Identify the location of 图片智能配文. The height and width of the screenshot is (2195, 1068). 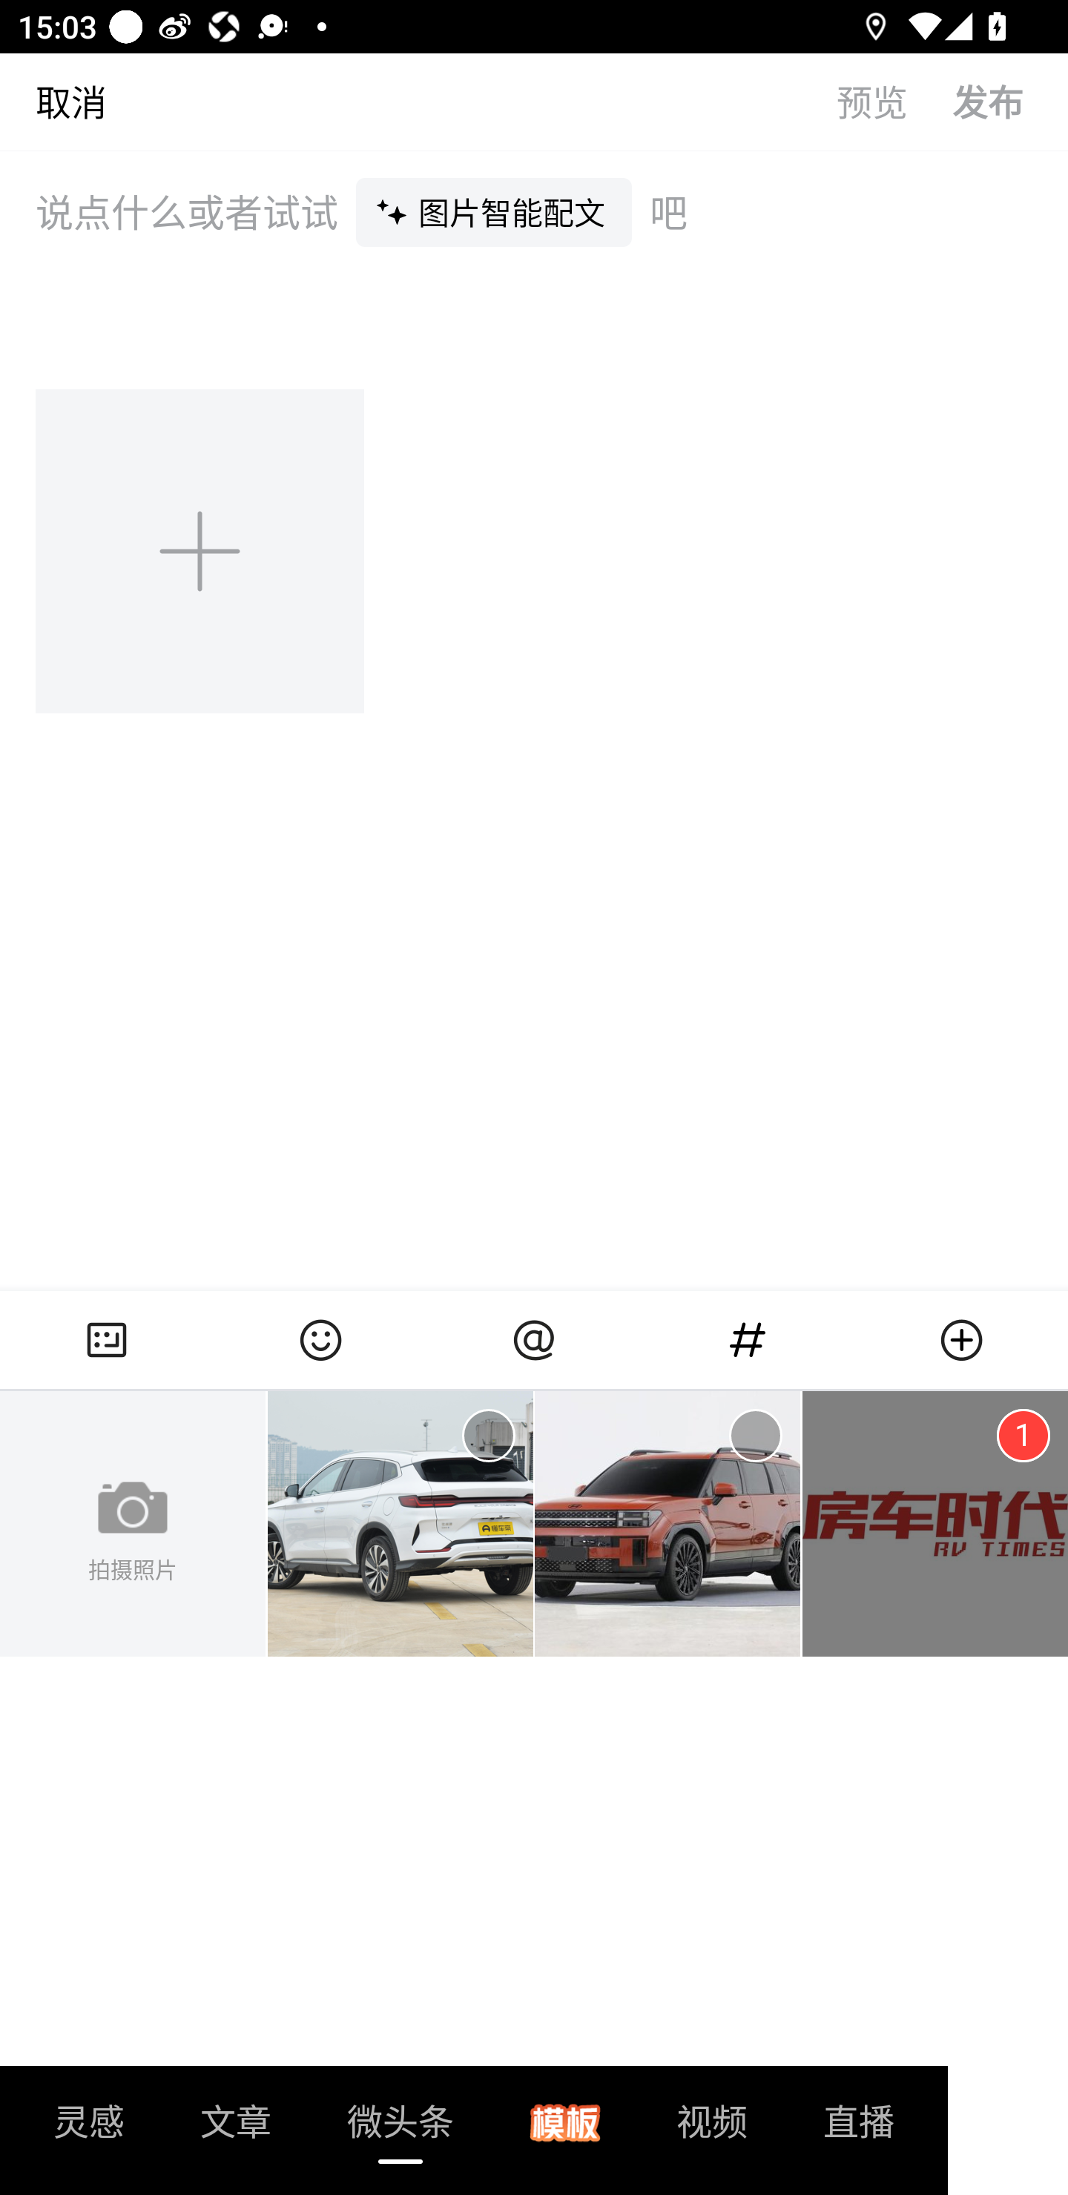
(494, 211).